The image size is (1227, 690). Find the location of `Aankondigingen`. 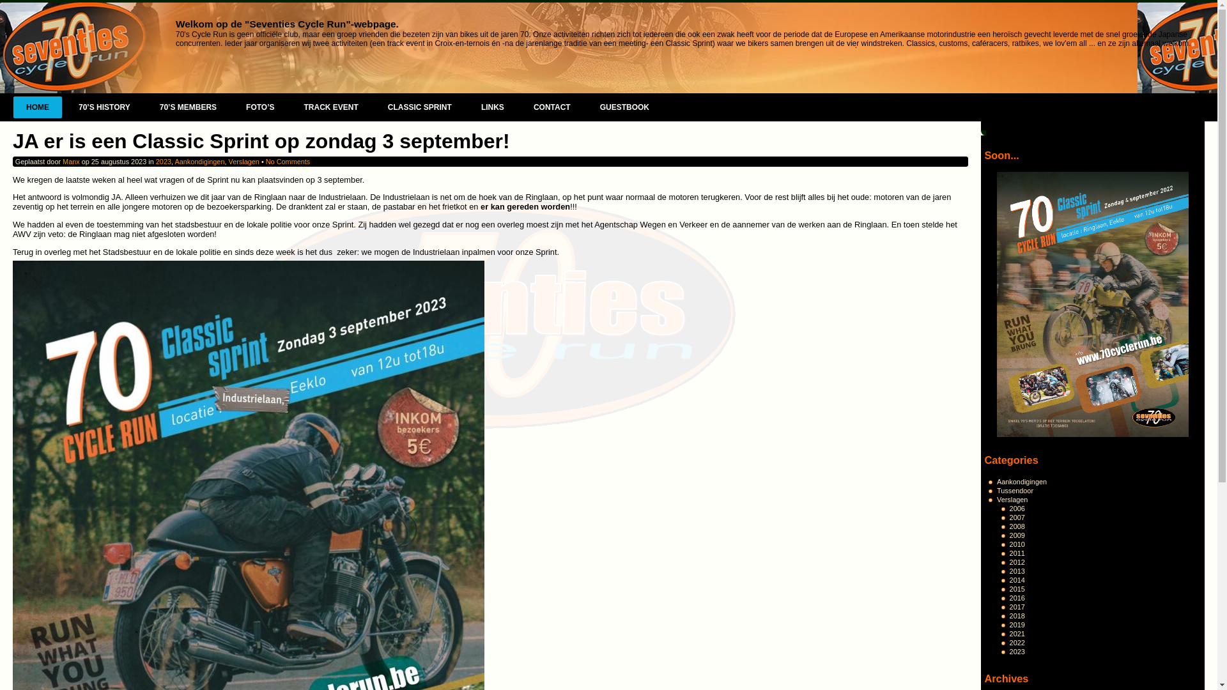

Aankondigingen is located at coordinates (1022, 482).